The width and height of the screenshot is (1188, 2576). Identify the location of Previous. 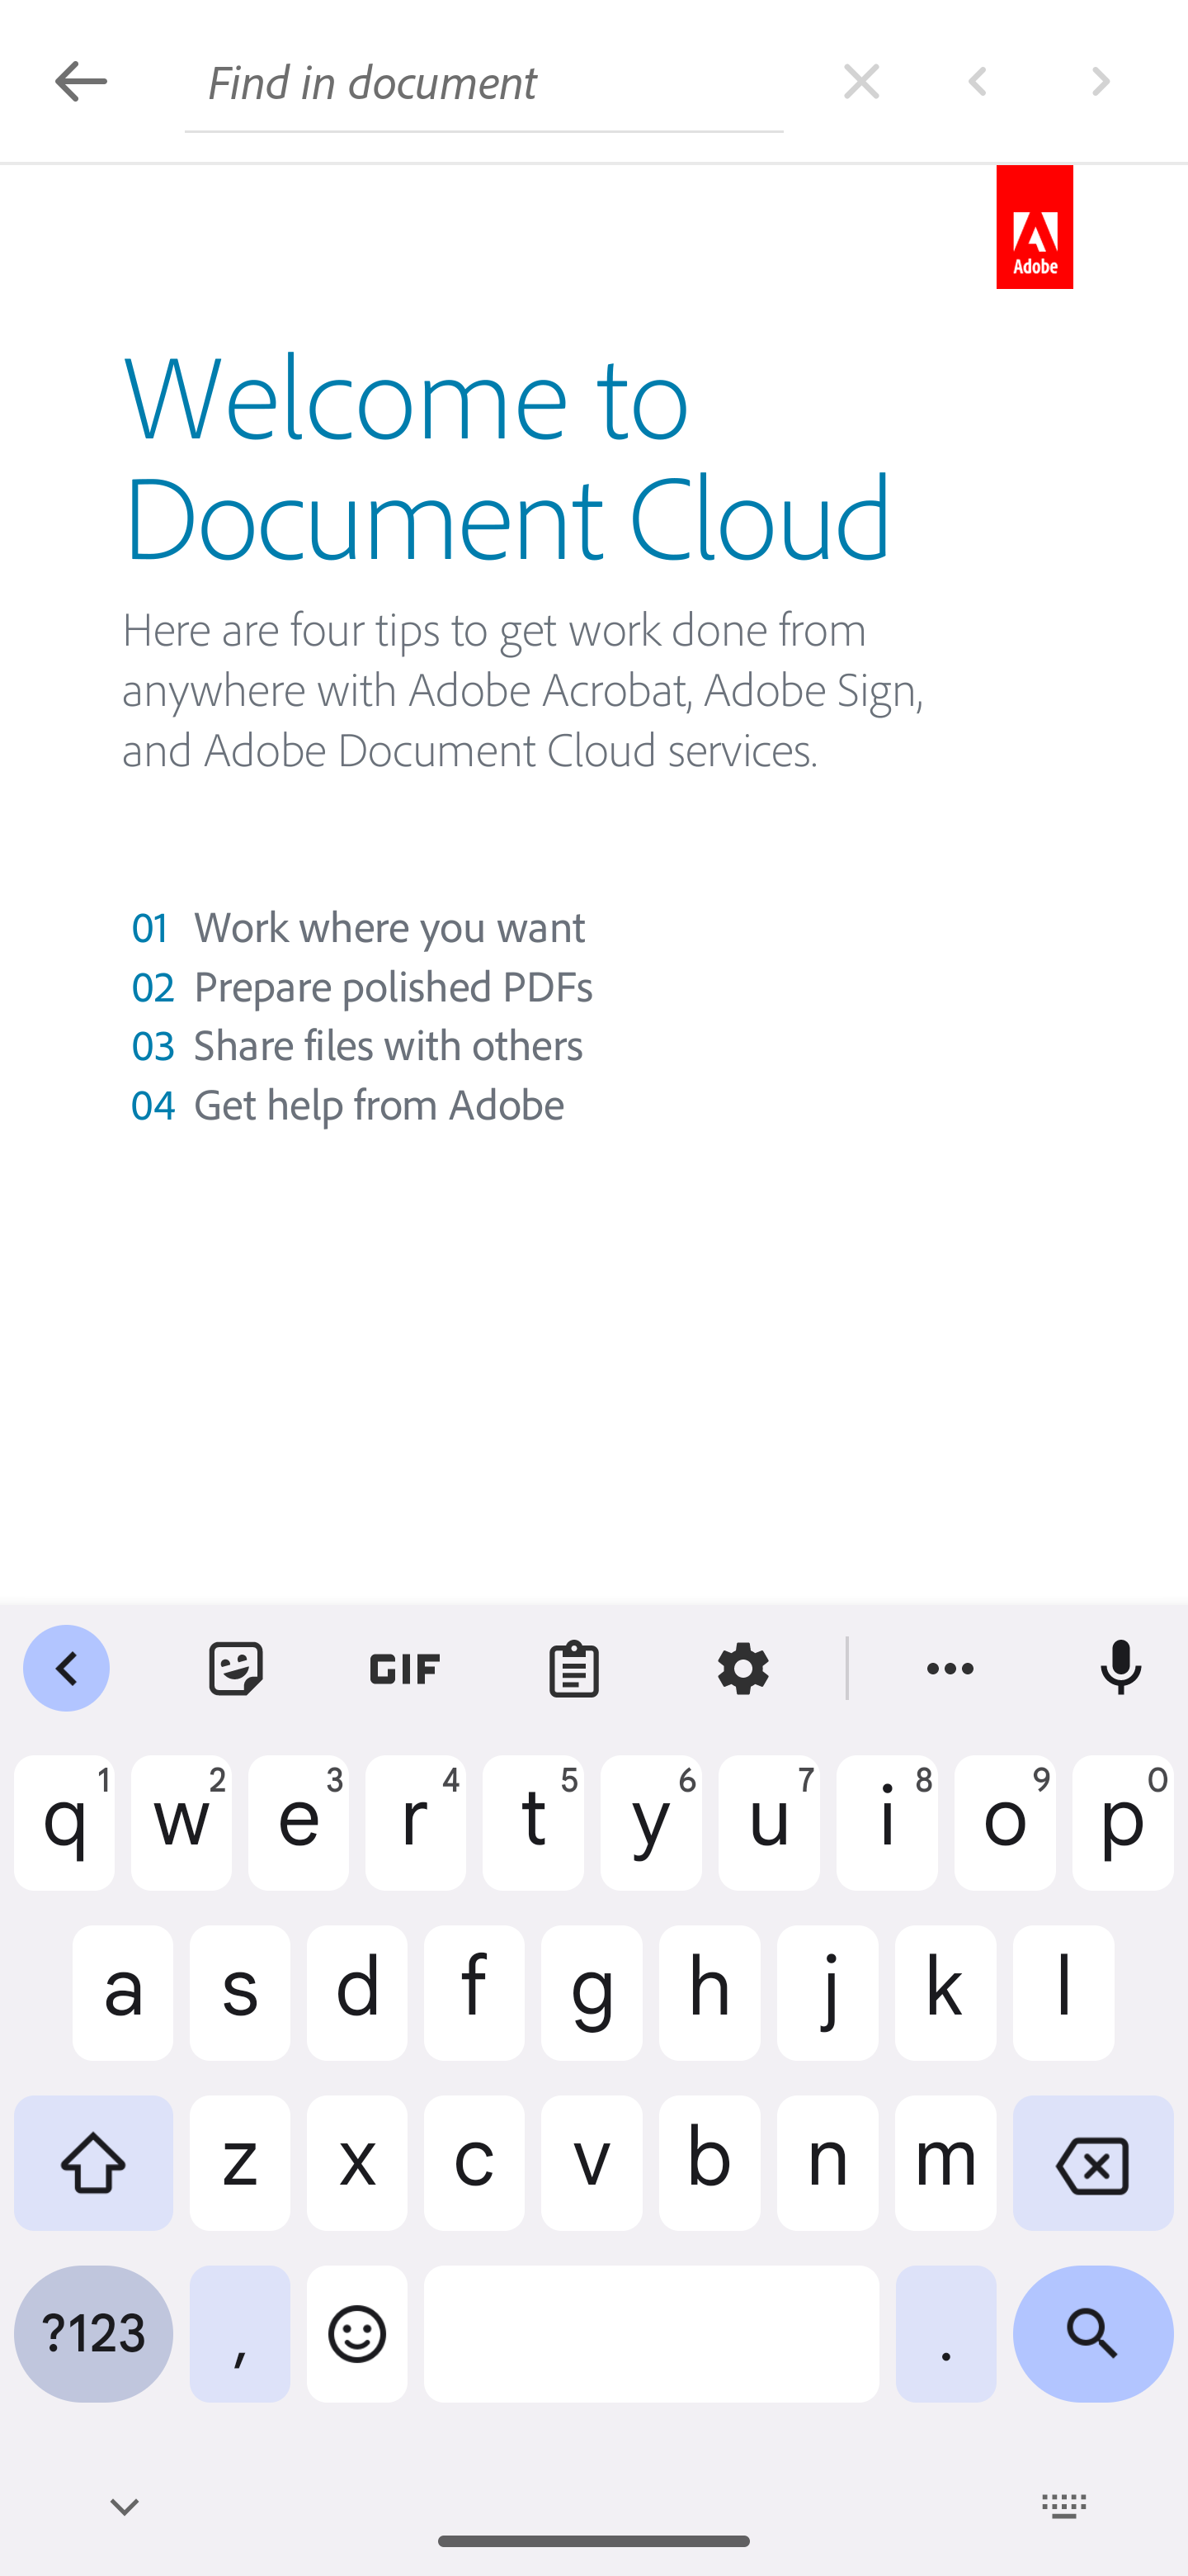
(977, 79).